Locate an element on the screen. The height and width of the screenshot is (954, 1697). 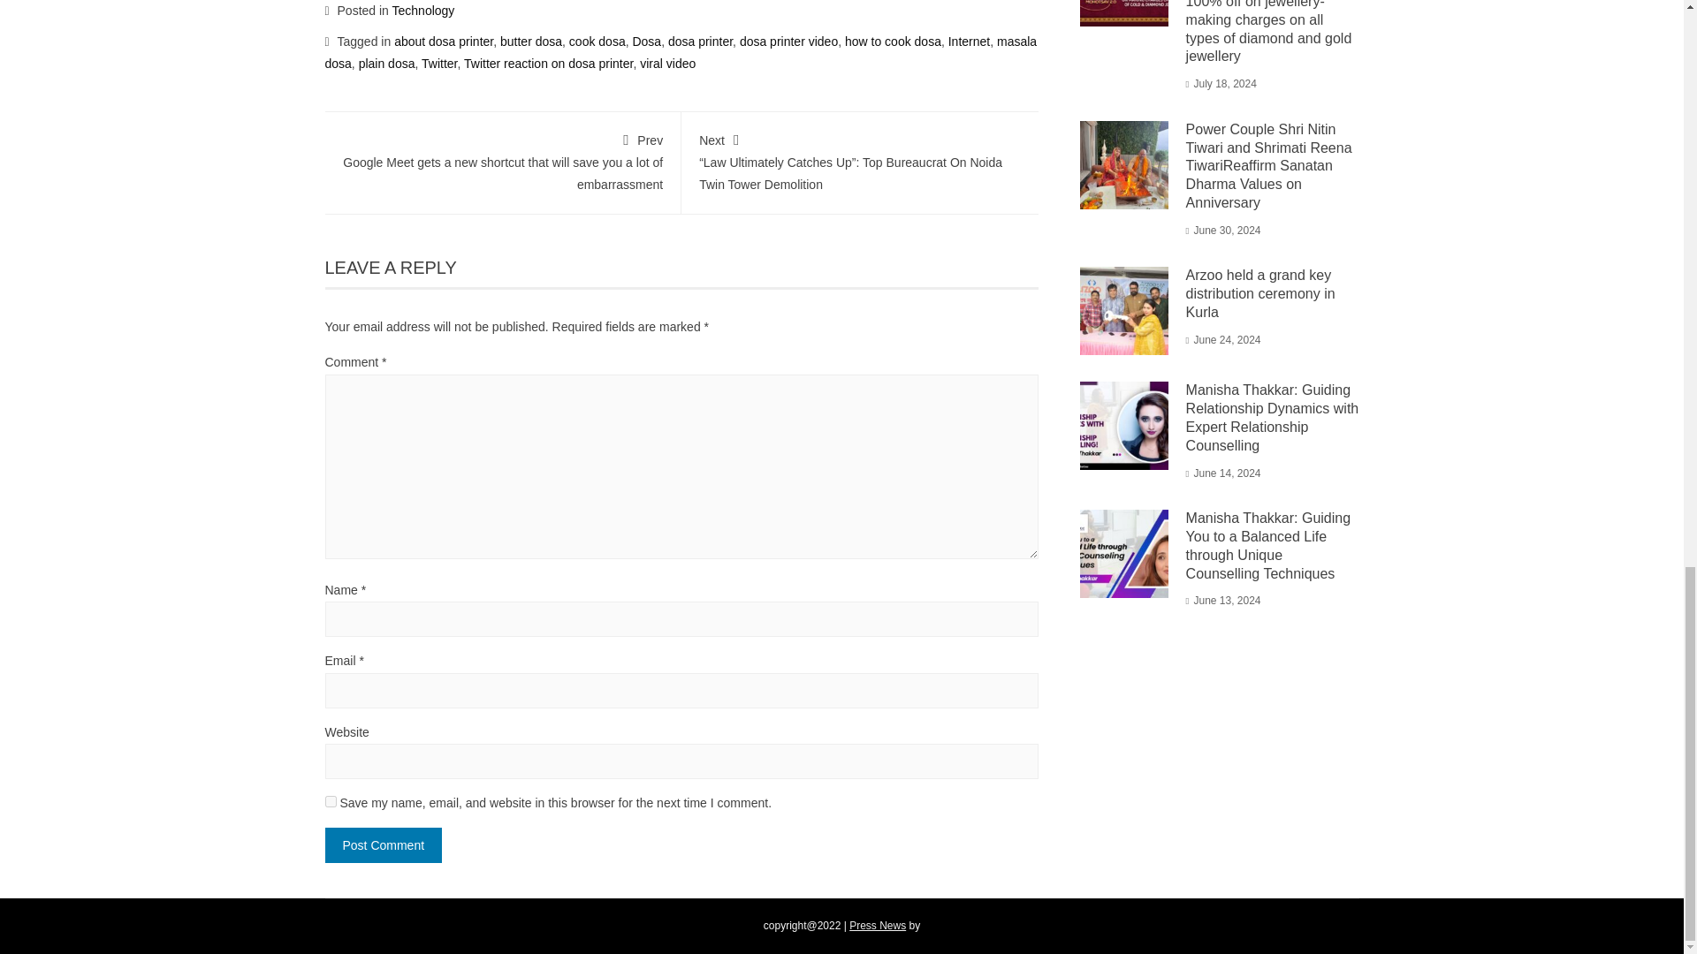
Dosa is located at coordinates (646, 41).